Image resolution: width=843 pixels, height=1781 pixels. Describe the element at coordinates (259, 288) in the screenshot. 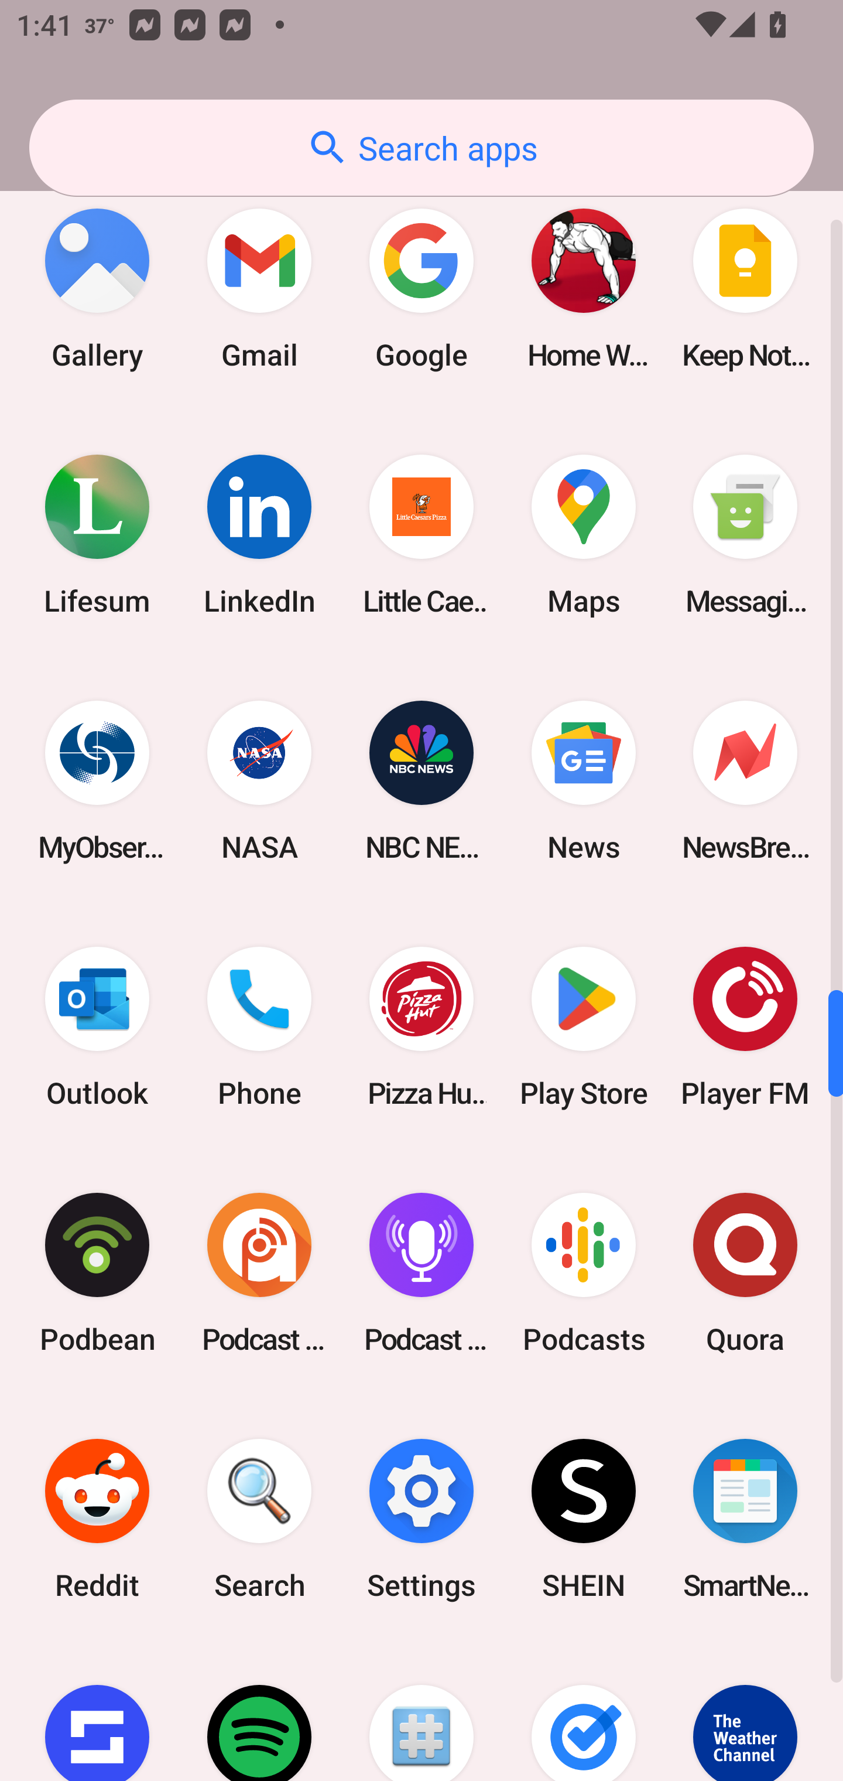

I see `Gmail` at that location.